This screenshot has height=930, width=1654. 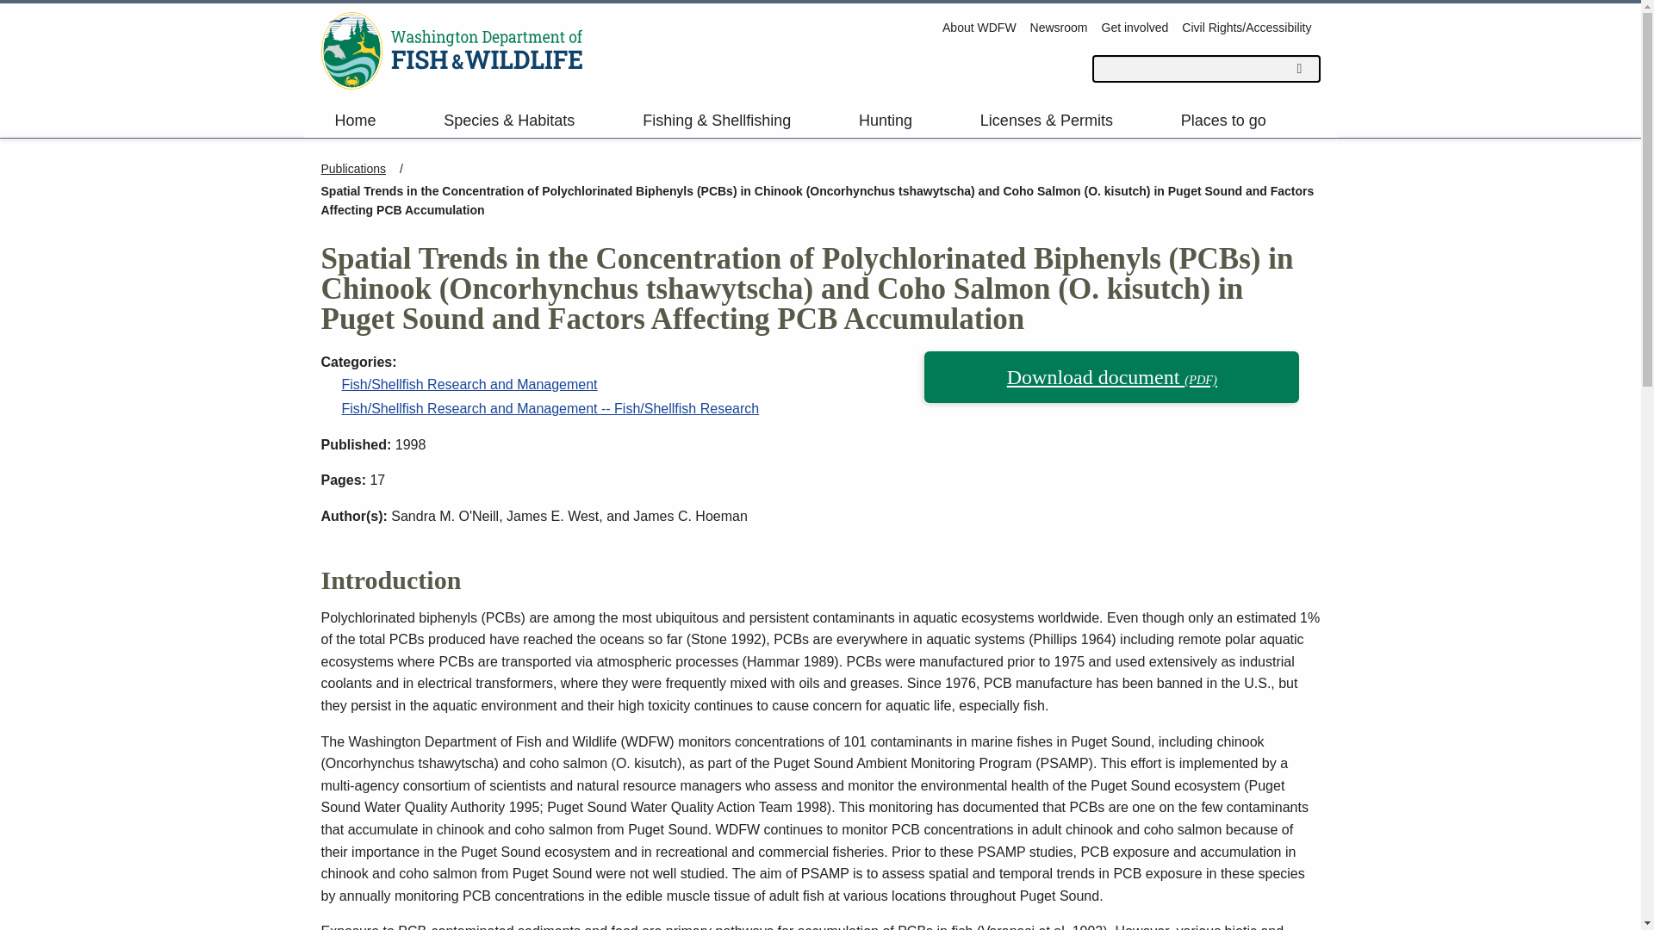 What do you see at coordinates (1111, 377) in the screenshot?
I see `wdfw01031.pdf` at bounding box center [1111, 377].